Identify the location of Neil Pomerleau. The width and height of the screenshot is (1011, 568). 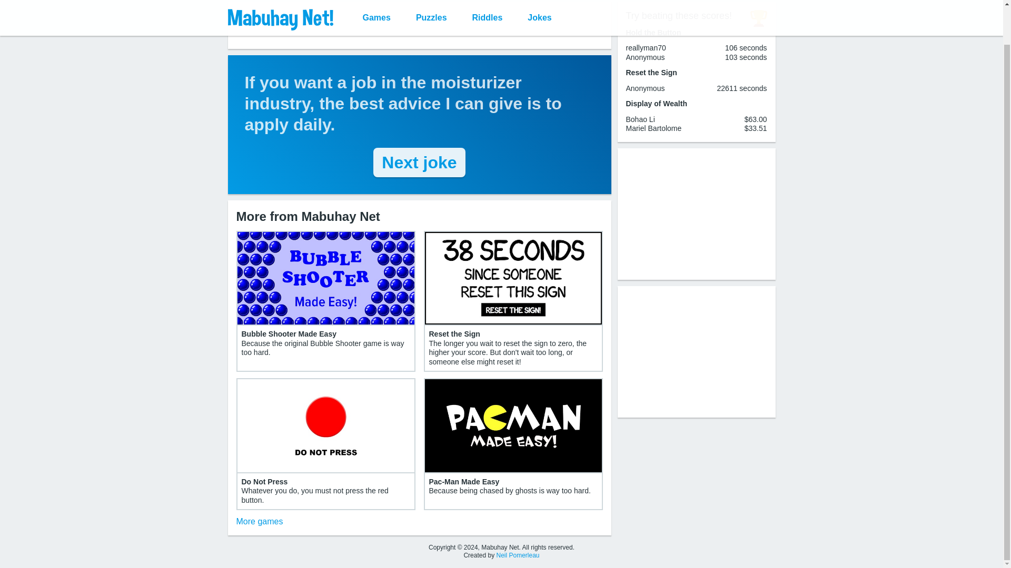
(517, 555).